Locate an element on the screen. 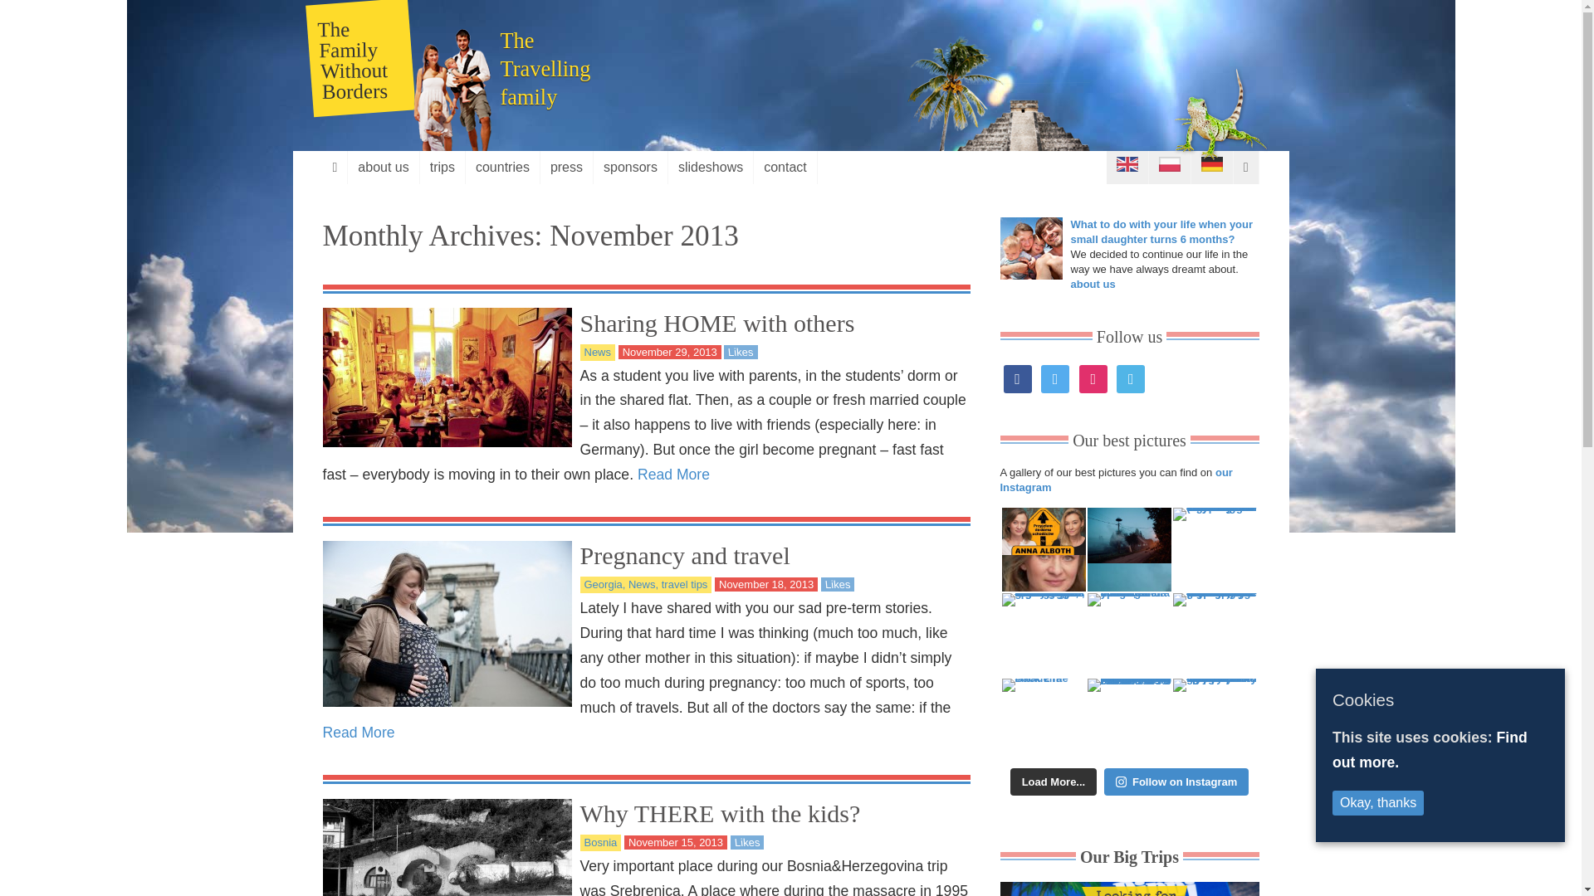 The width and height of the screenshot is (1594, 896). Read Pregnancy and travel is located at coordinates (684, 555).